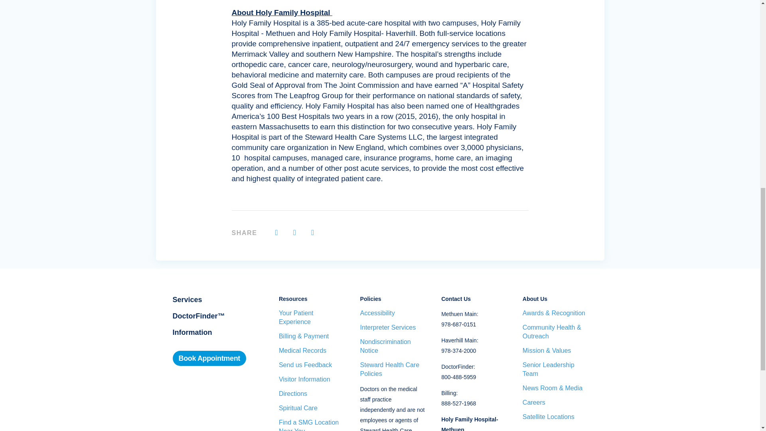  I want to click on Your Patient Experience, so click(311, 318).